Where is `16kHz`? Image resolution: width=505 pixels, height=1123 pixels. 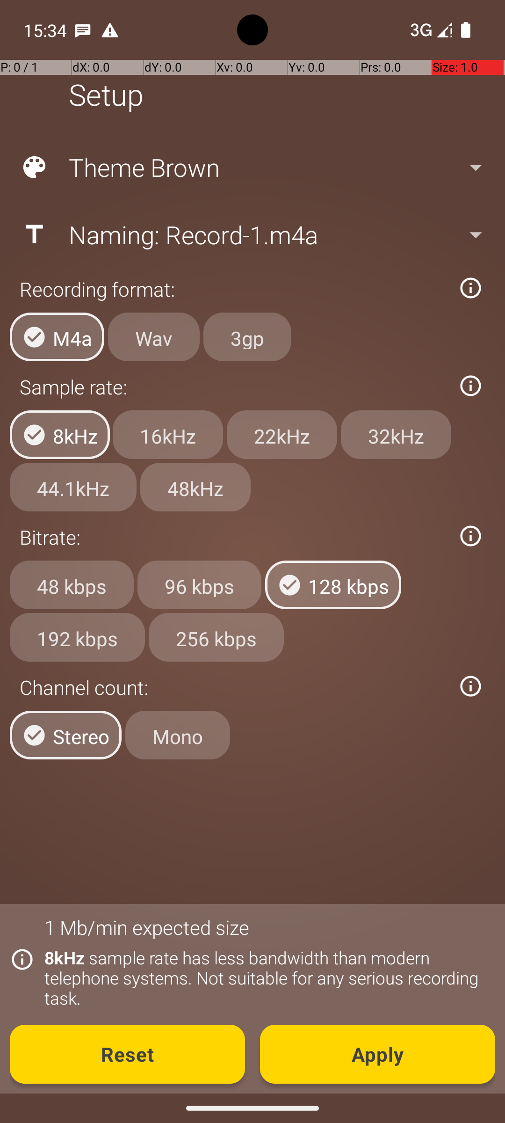
16kHz is located at coordinates (168, 435).